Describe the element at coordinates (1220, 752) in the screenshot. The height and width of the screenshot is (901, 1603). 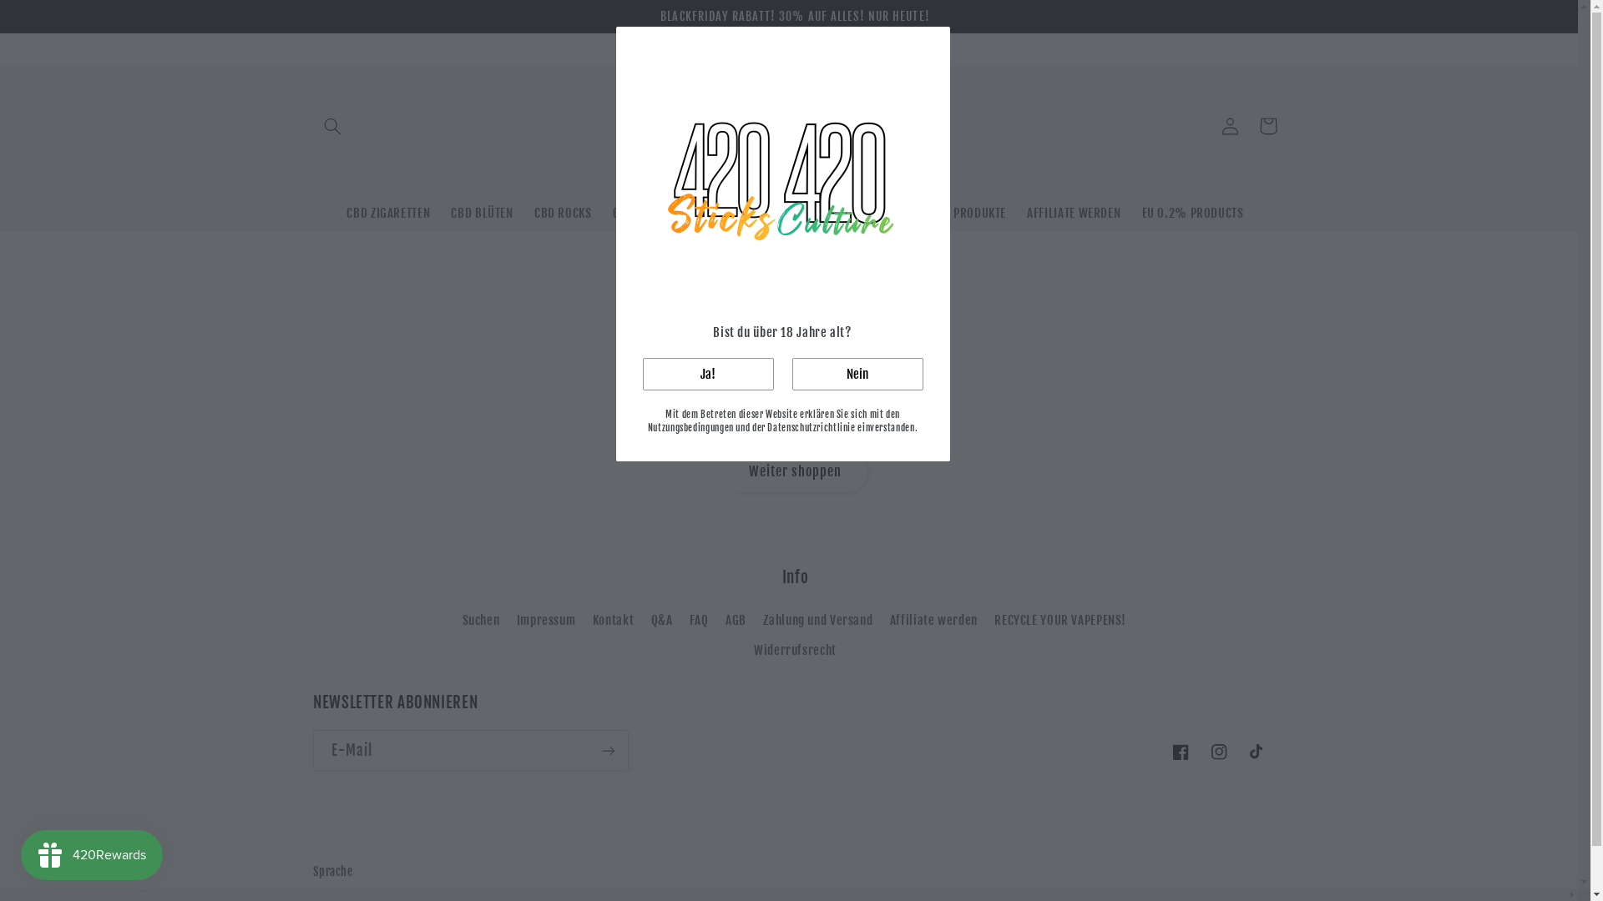
I see `Instagram` at that location.